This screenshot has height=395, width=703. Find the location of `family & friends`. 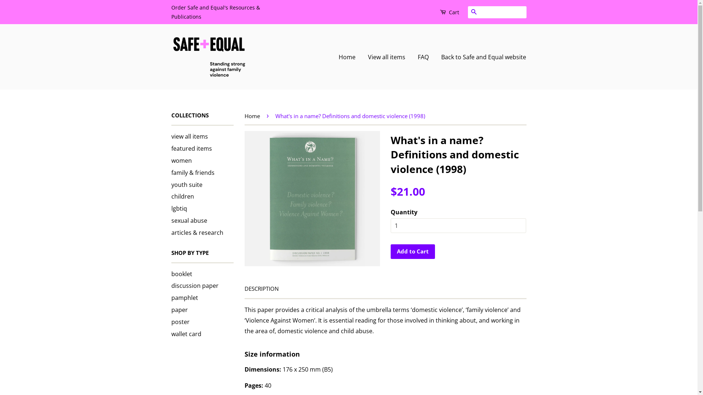

family & friends is located at coordinates (193, 173).